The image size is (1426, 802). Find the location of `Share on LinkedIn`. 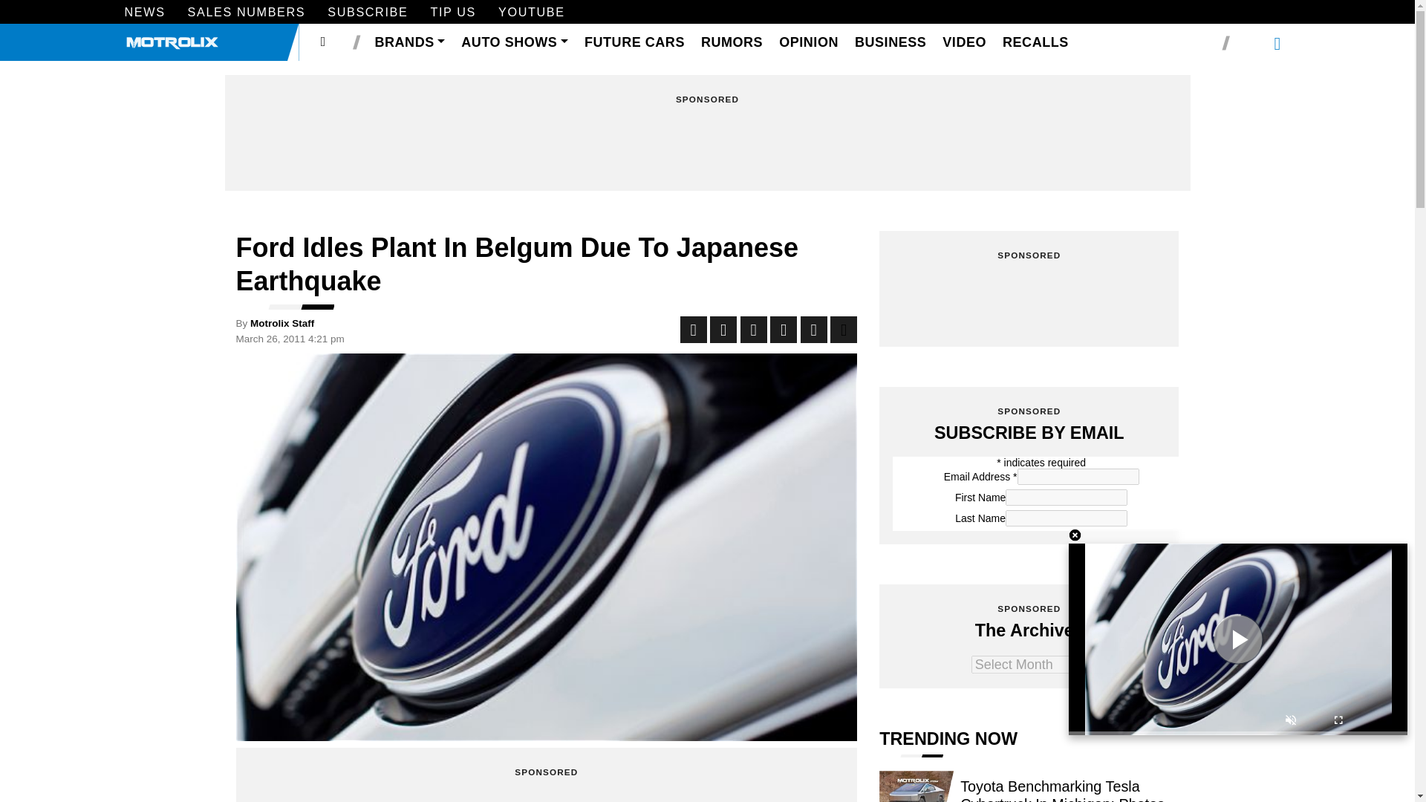

Share on LinkedIn is located at coordinates (753, 330).